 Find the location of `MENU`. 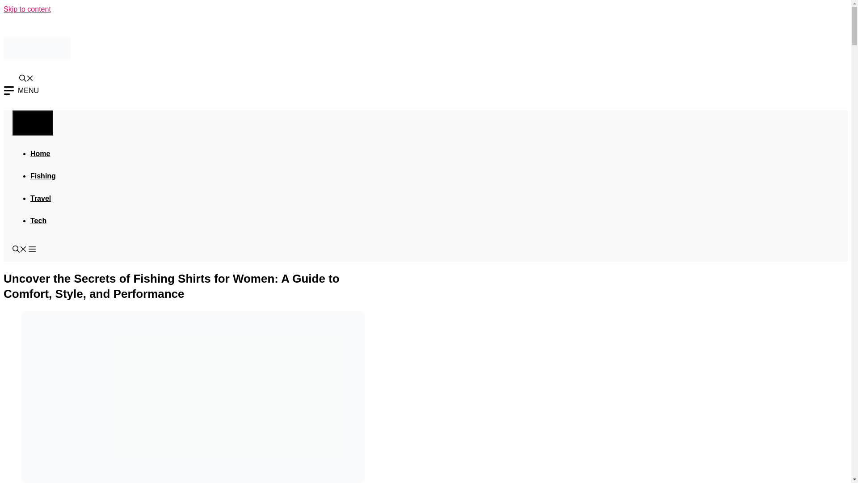

MENU is located at coordinates (21, 90).